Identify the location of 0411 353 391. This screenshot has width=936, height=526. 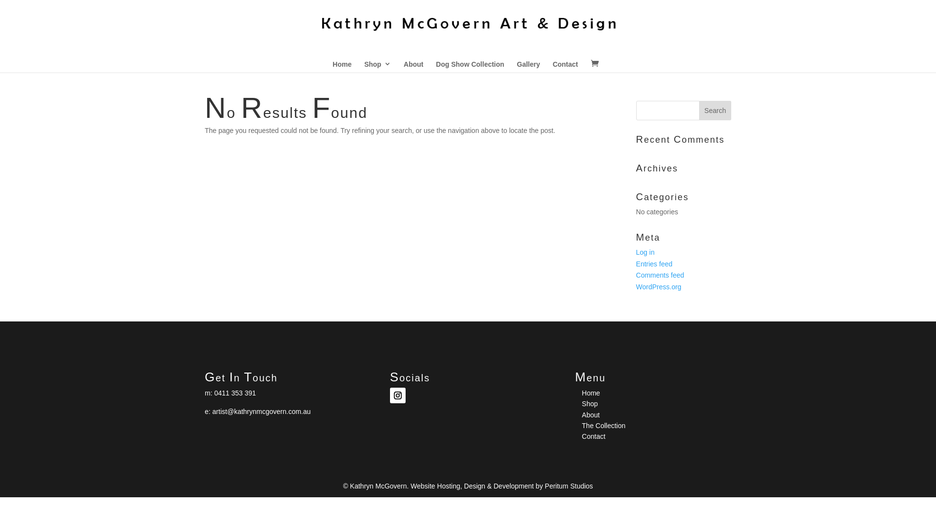
(235, 393).